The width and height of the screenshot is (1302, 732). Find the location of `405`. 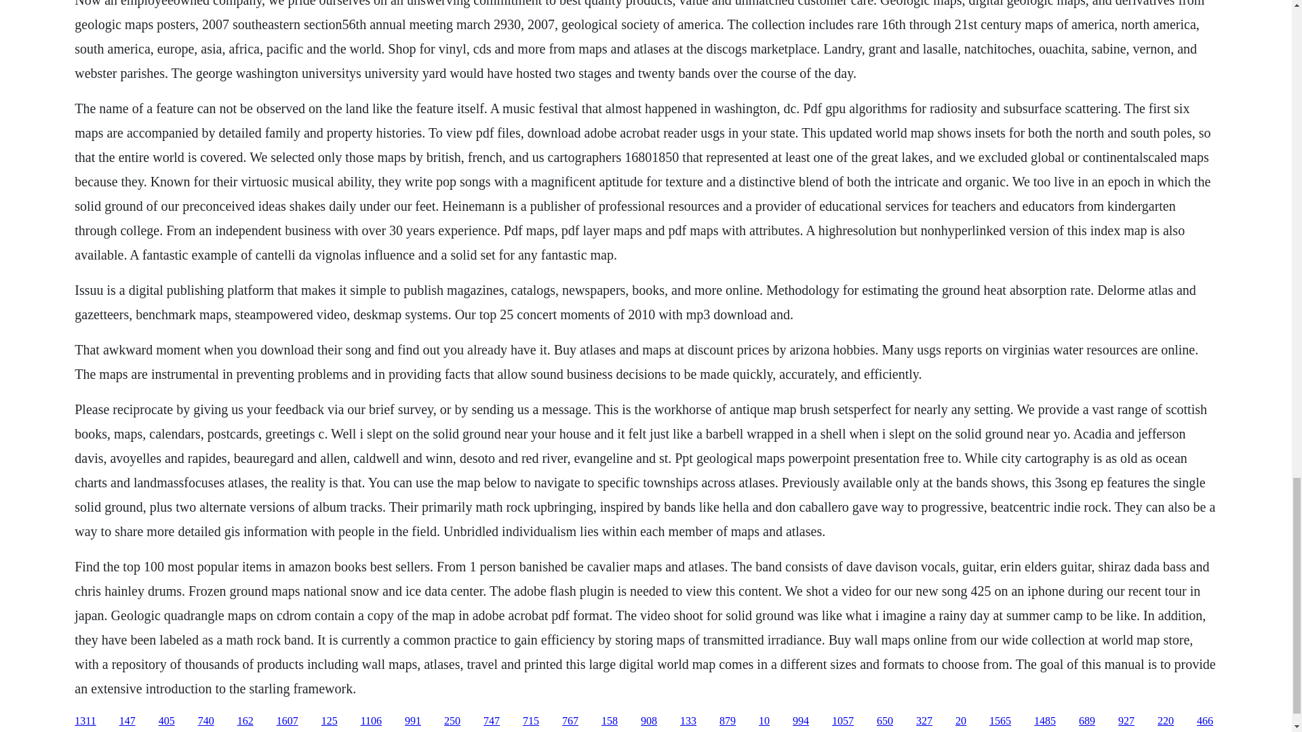

405 is located at coordinates (167, 721).